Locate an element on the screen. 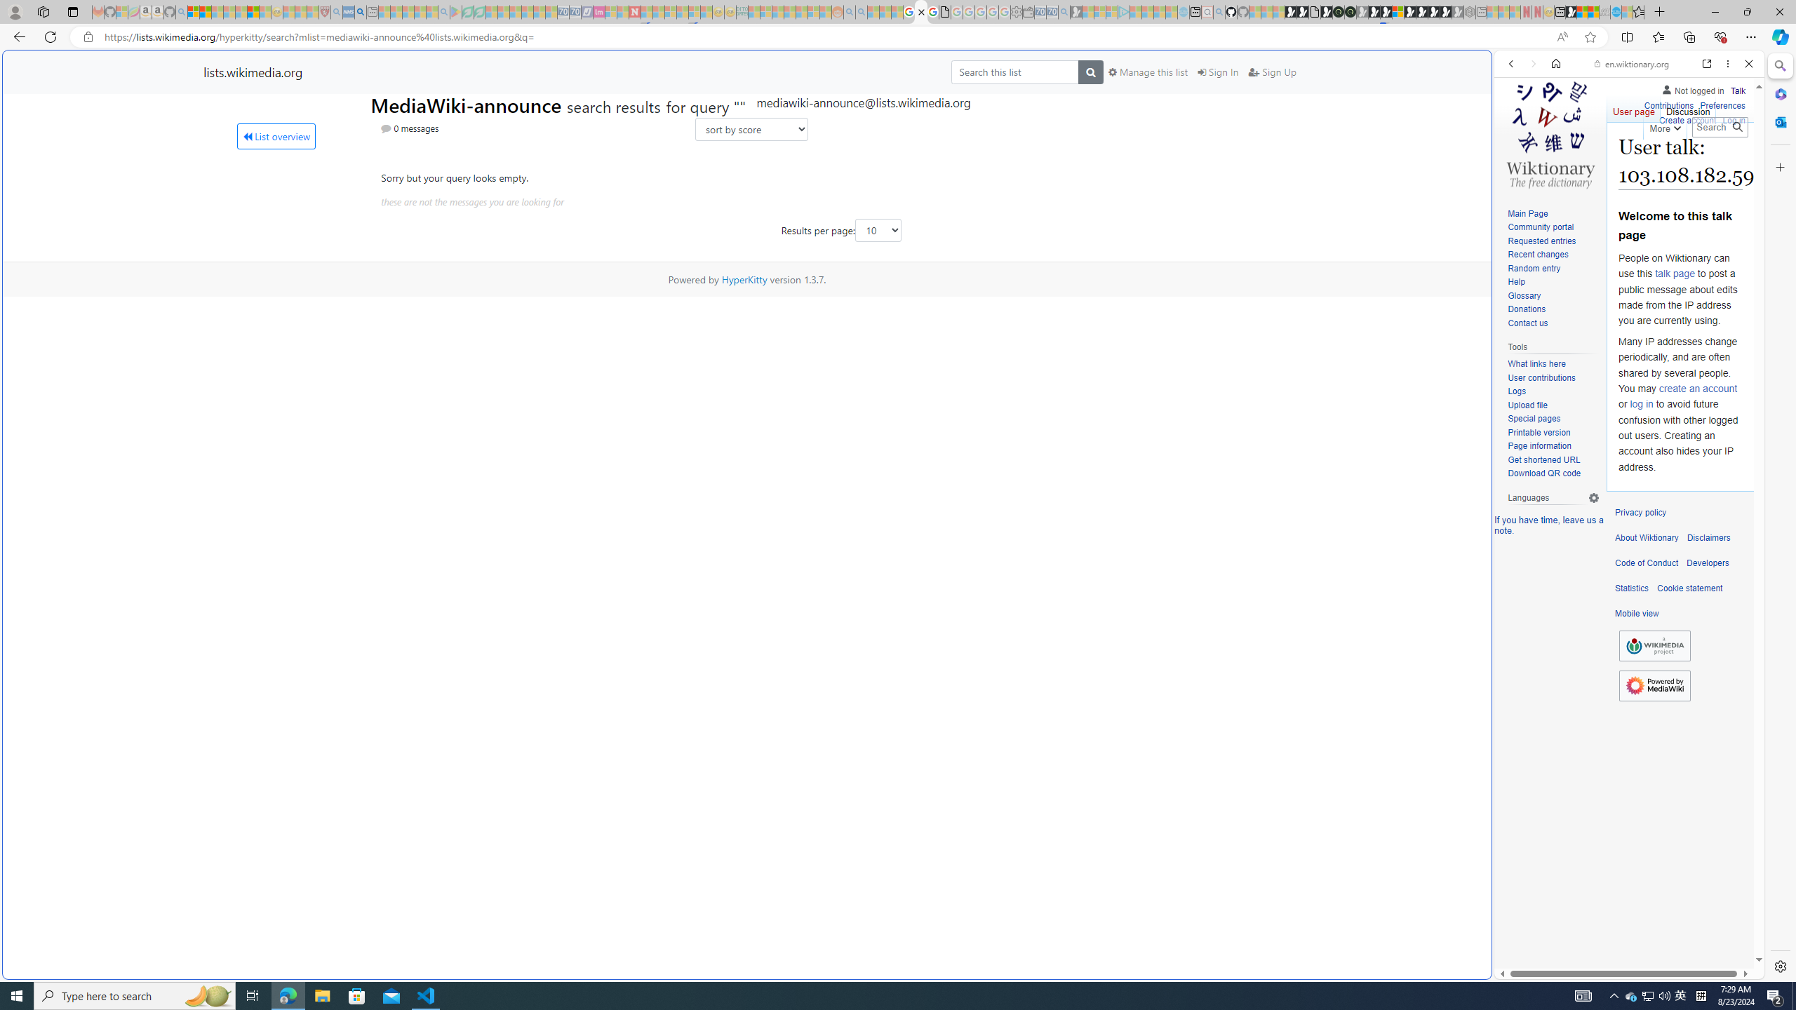 The image size is (1796, 1010). Language settings is located at coordinates (1594, 498).